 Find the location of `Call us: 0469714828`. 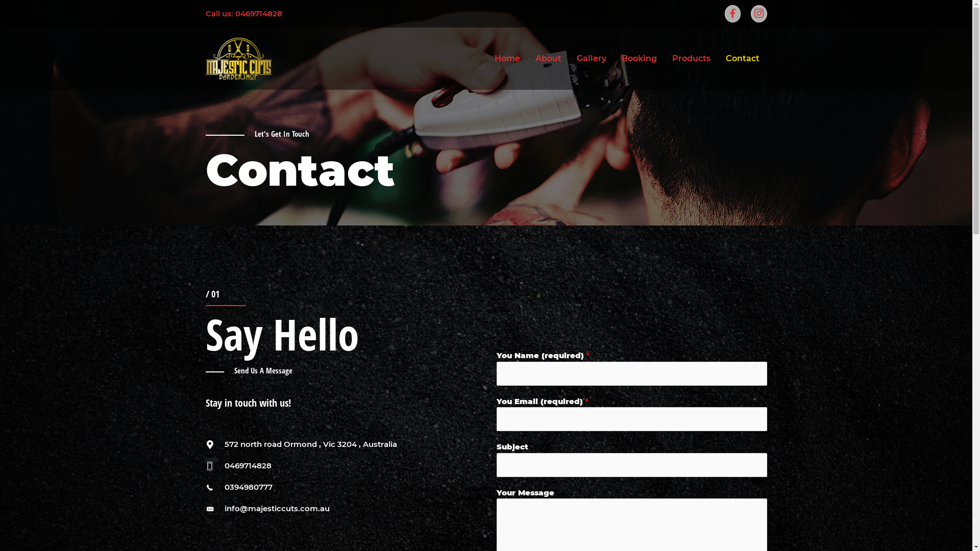

Call us: 0469714828 is located at coordinates (243, 13).